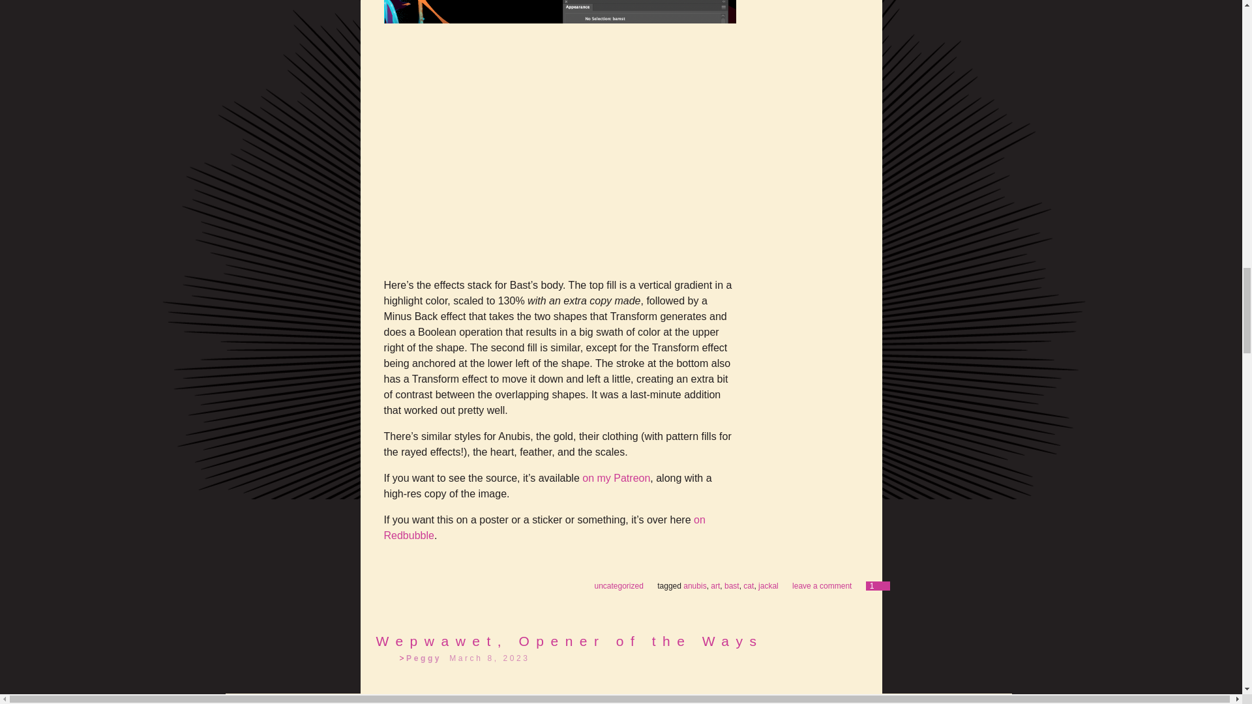 The width and height of the screenshot is (1252, 704). I want to click on on Redbubble, so click(544, 528).